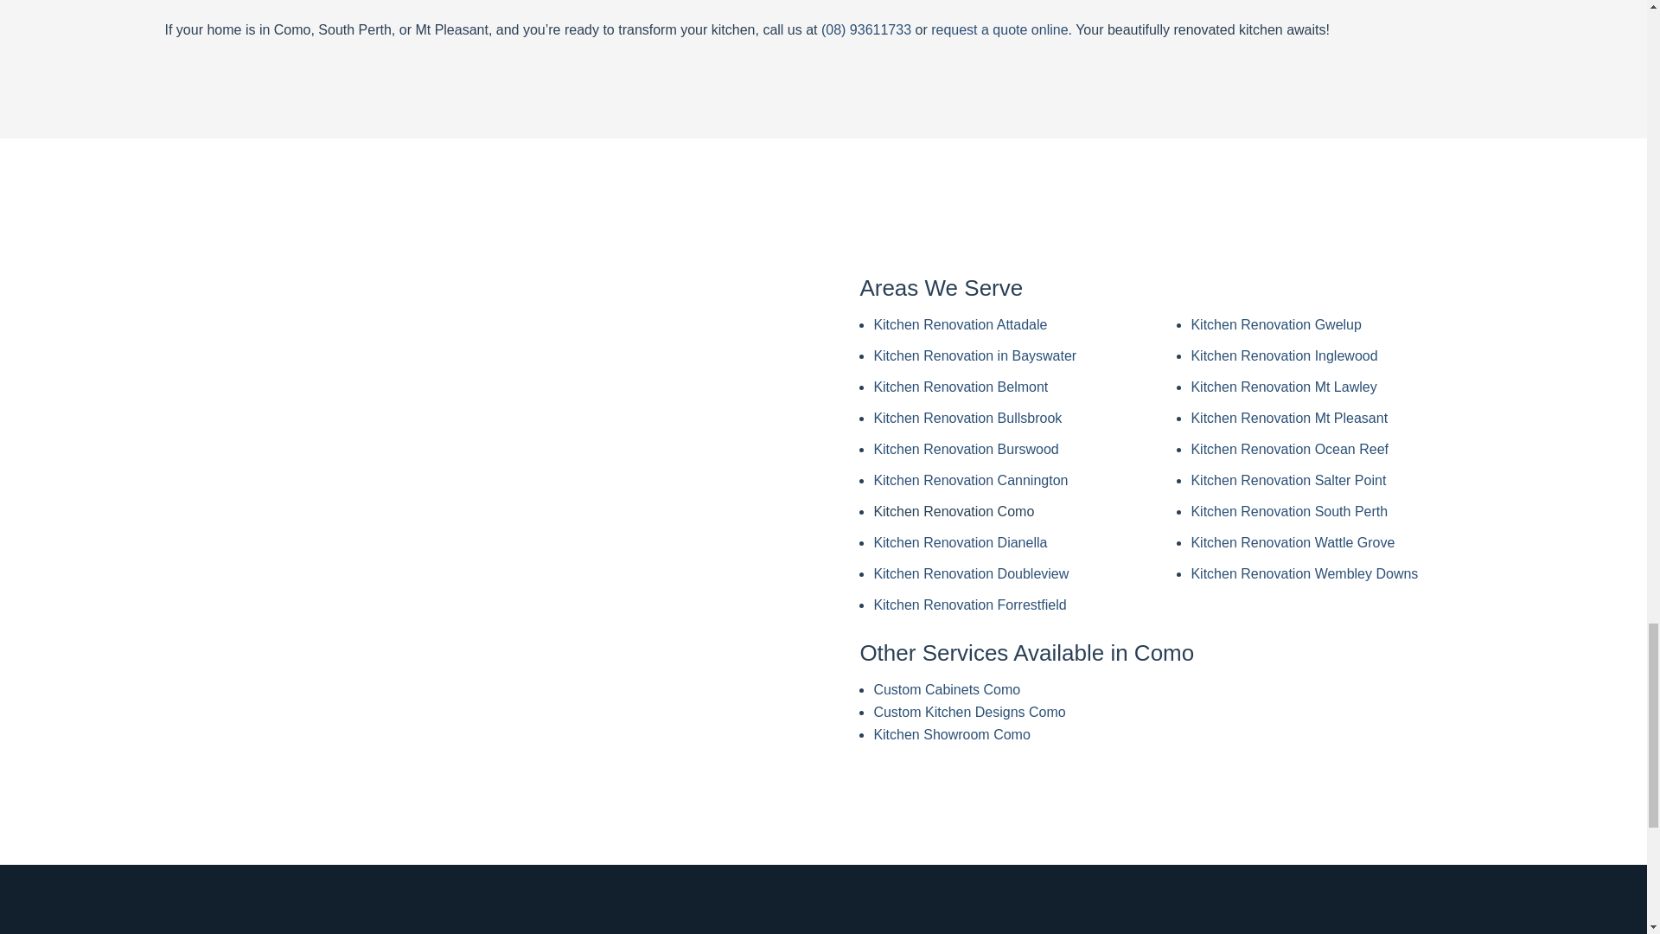  Describe the element at coordinates (999, 29) in the screenshot. I see `request a quote online` at that location.